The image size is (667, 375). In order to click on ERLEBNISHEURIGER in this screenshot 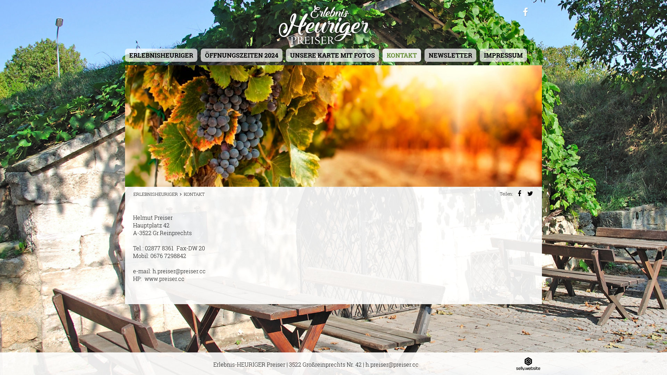, I will do `click(161, 55)`.